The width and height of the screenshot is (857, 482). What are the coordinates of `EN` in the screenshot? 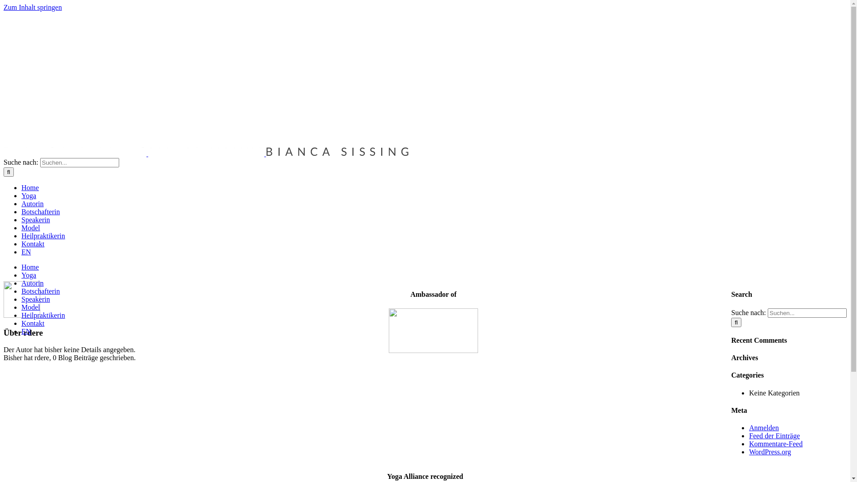 It's located at (26, 331).